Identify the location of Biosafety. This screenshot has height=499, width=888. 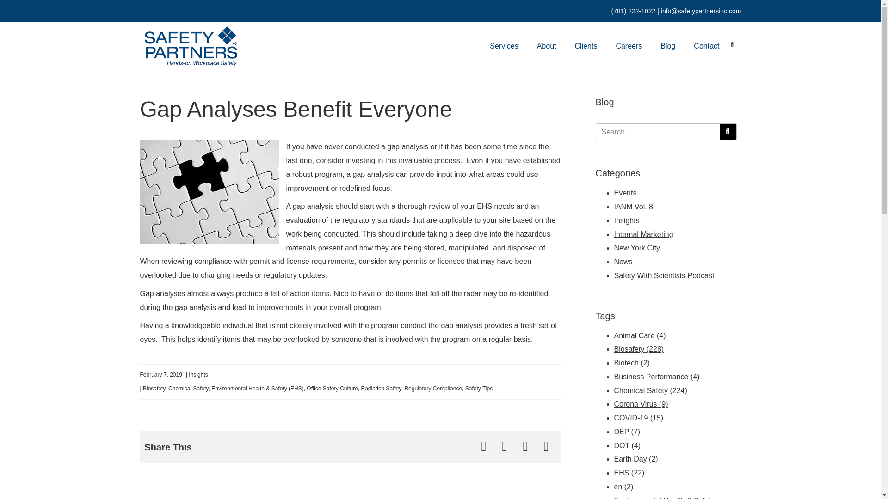
(154, 388).